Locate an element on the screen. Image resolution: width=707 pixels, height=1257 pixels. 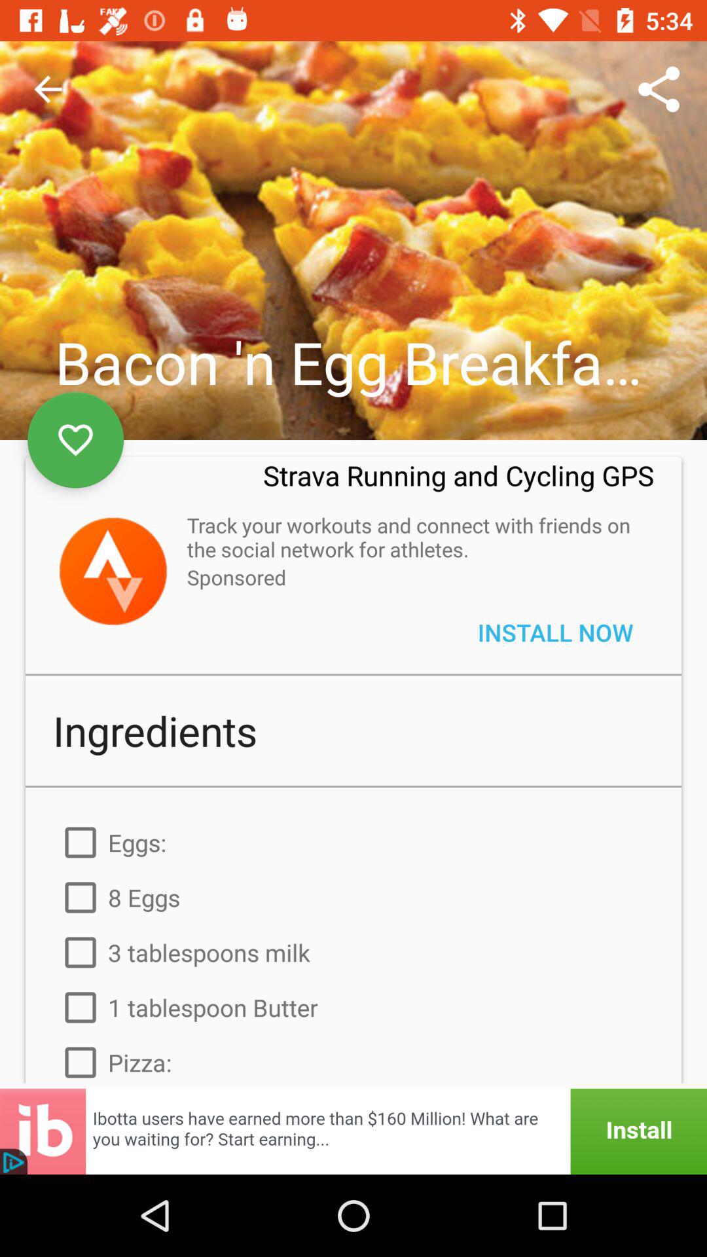
launch item above the 8 eggs is located at coordinates (353, 842).